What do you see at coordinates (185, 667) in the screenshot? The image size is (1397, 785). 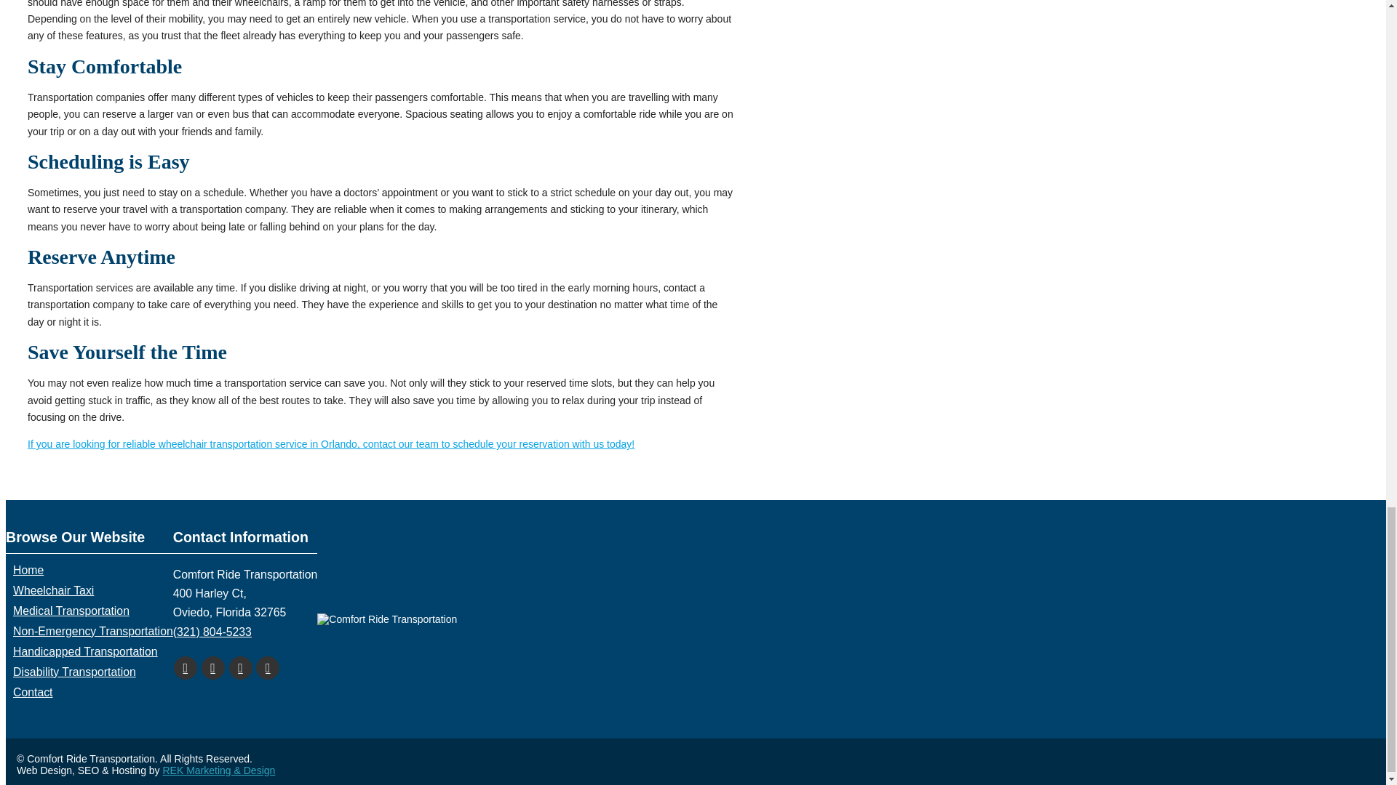 I see `Comfort Ride Transportation Facebook` at bounding box center [185, 667].